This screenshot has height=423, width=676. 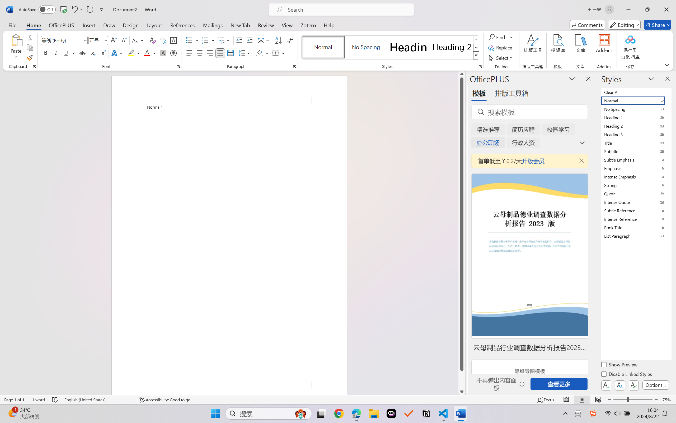 I want to click on Intense Reference, so click(x=636, y=219).